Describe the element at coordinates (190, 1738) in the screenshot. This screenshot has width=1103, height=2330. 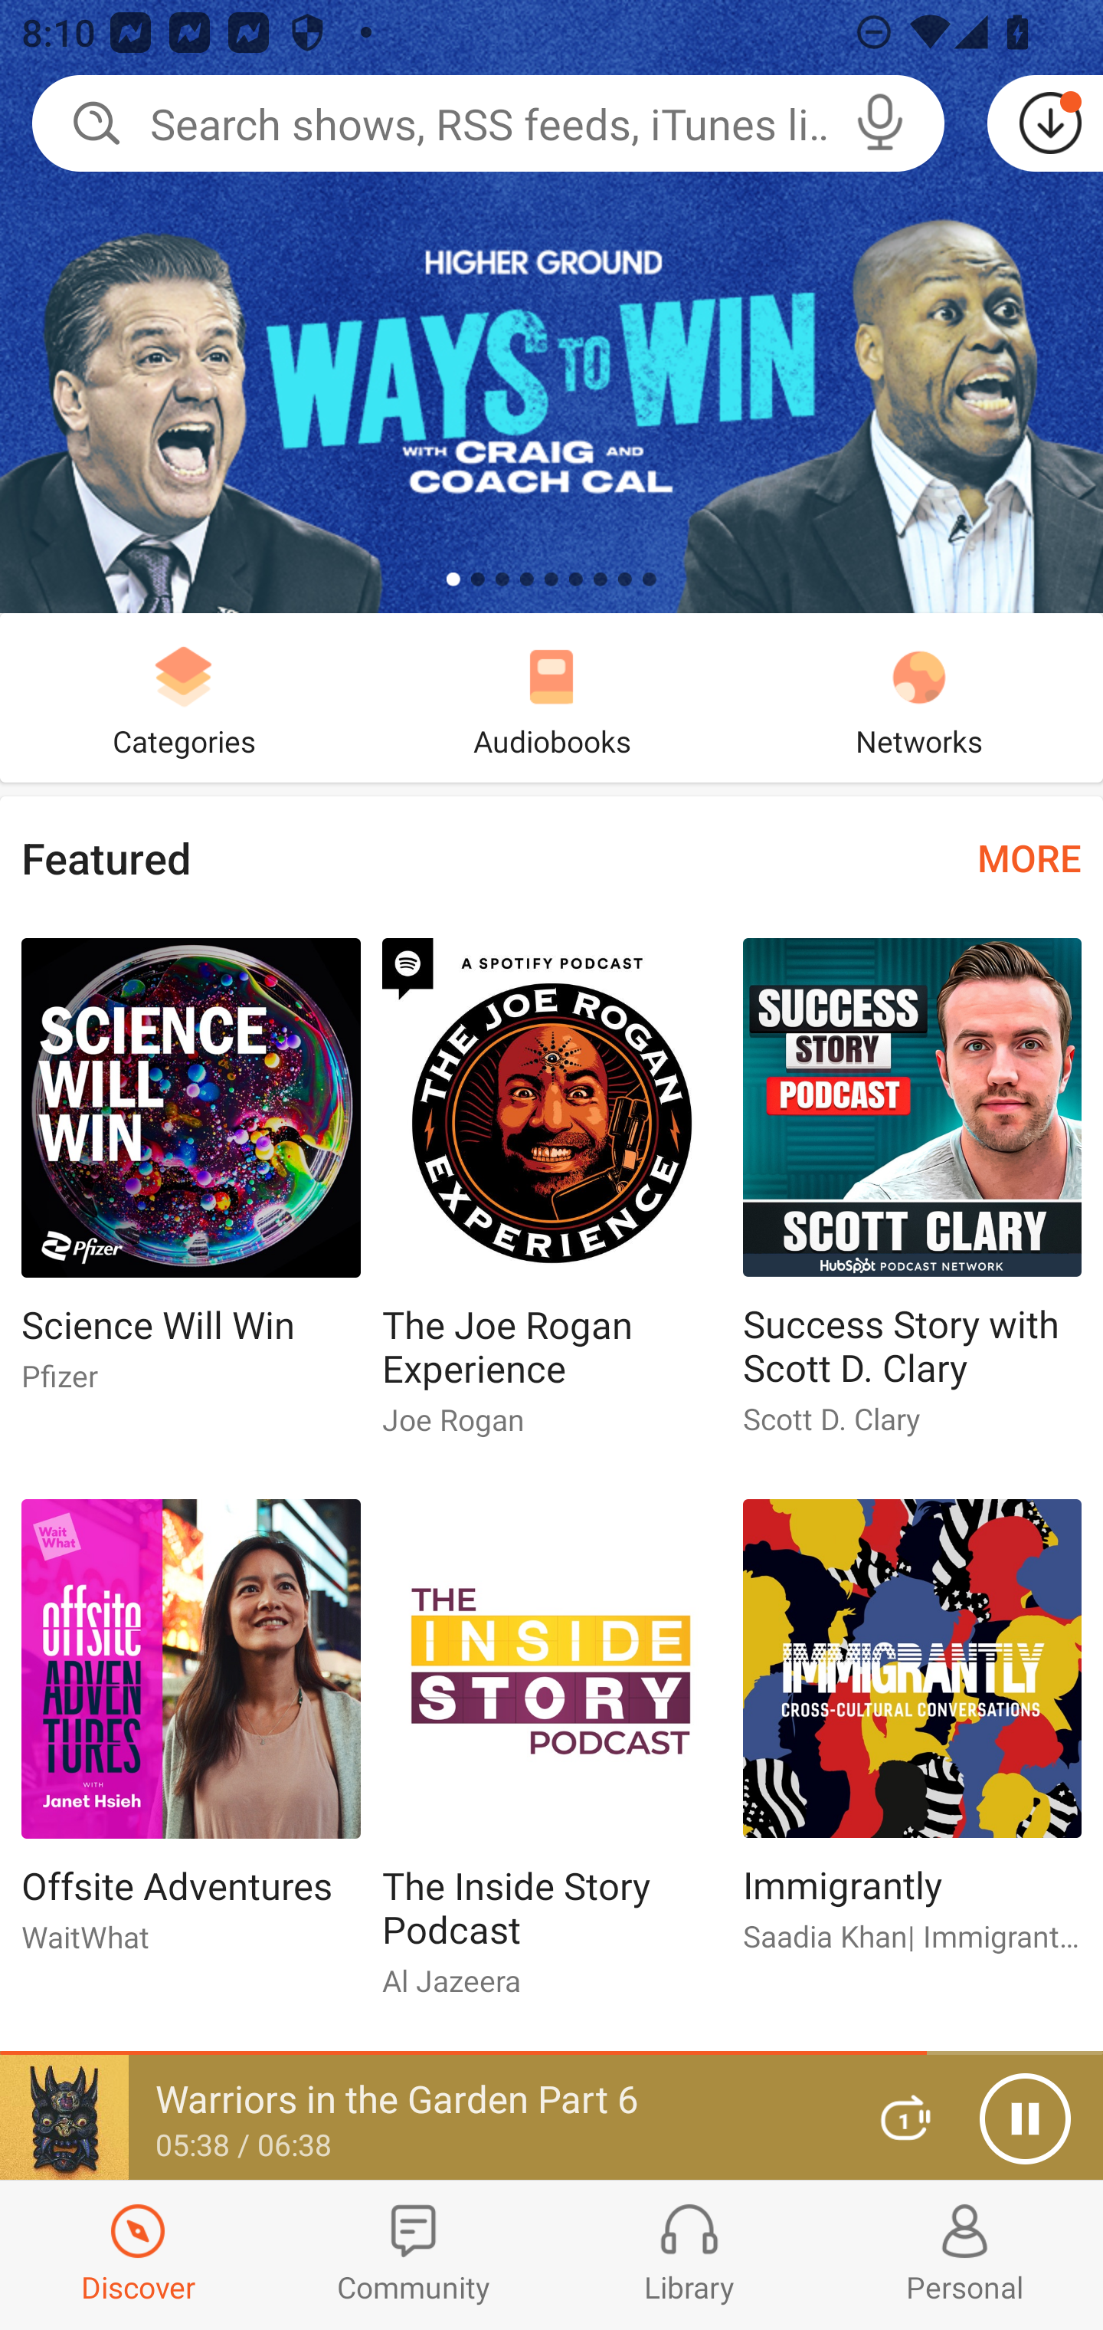
I see `Offsite Adventures Offsite Adventures WaitWhat` at that location.